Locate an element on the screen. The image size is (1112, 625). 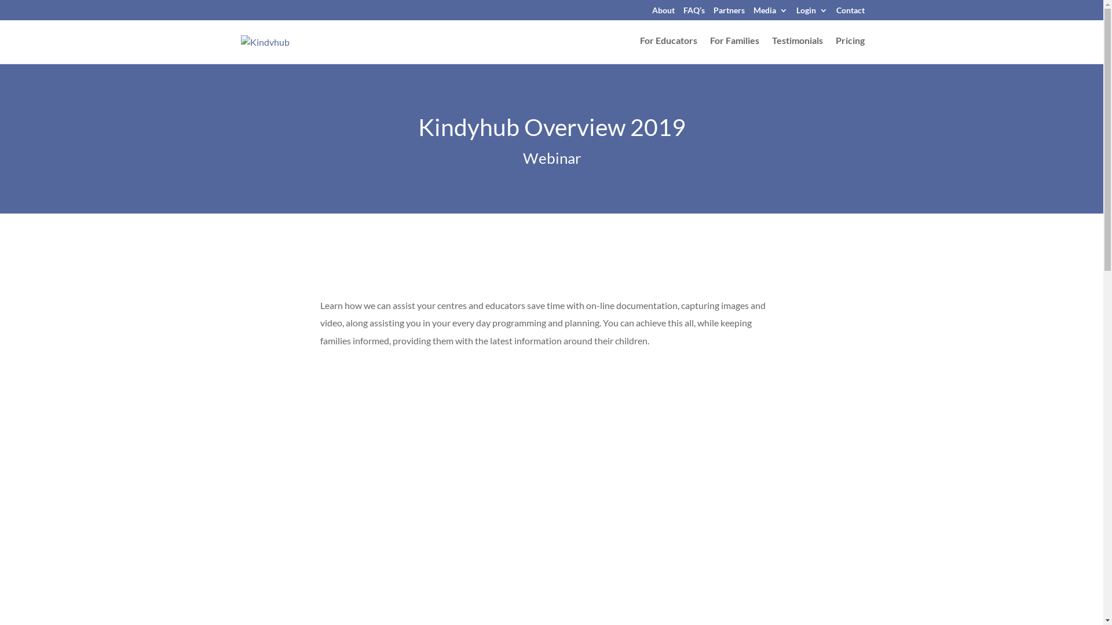
Testimonials is located at coordinates (797, 50).